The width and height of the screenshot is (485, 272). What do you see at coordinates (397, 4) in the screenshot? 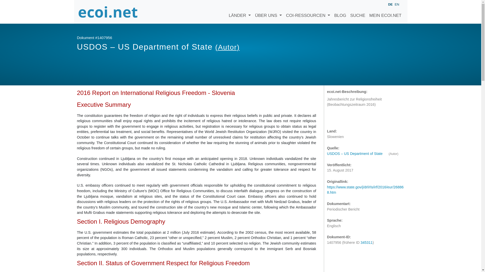
I see `EN` at bounding box center [397, 4].